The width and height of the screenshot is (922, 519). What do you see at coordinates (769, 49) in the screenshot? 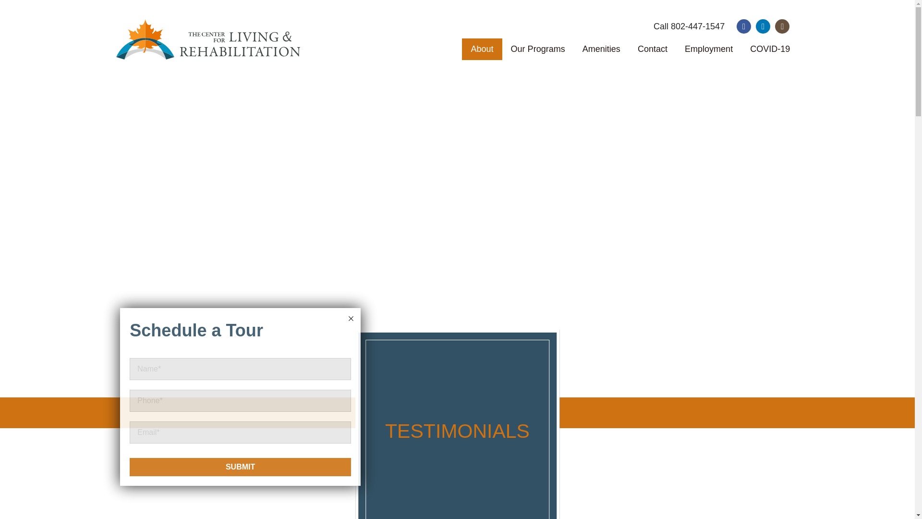
I see `COVID-19` at bounding box center [769, 49].